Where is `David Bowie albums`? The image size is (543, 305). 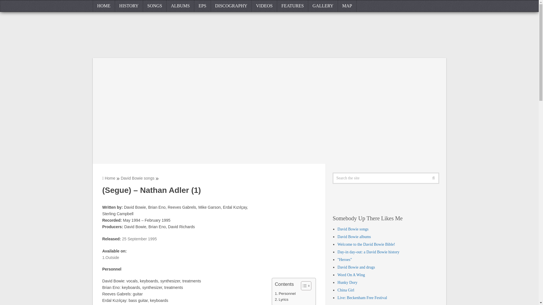
David Bowie albums is located at coordinates (180, 6).